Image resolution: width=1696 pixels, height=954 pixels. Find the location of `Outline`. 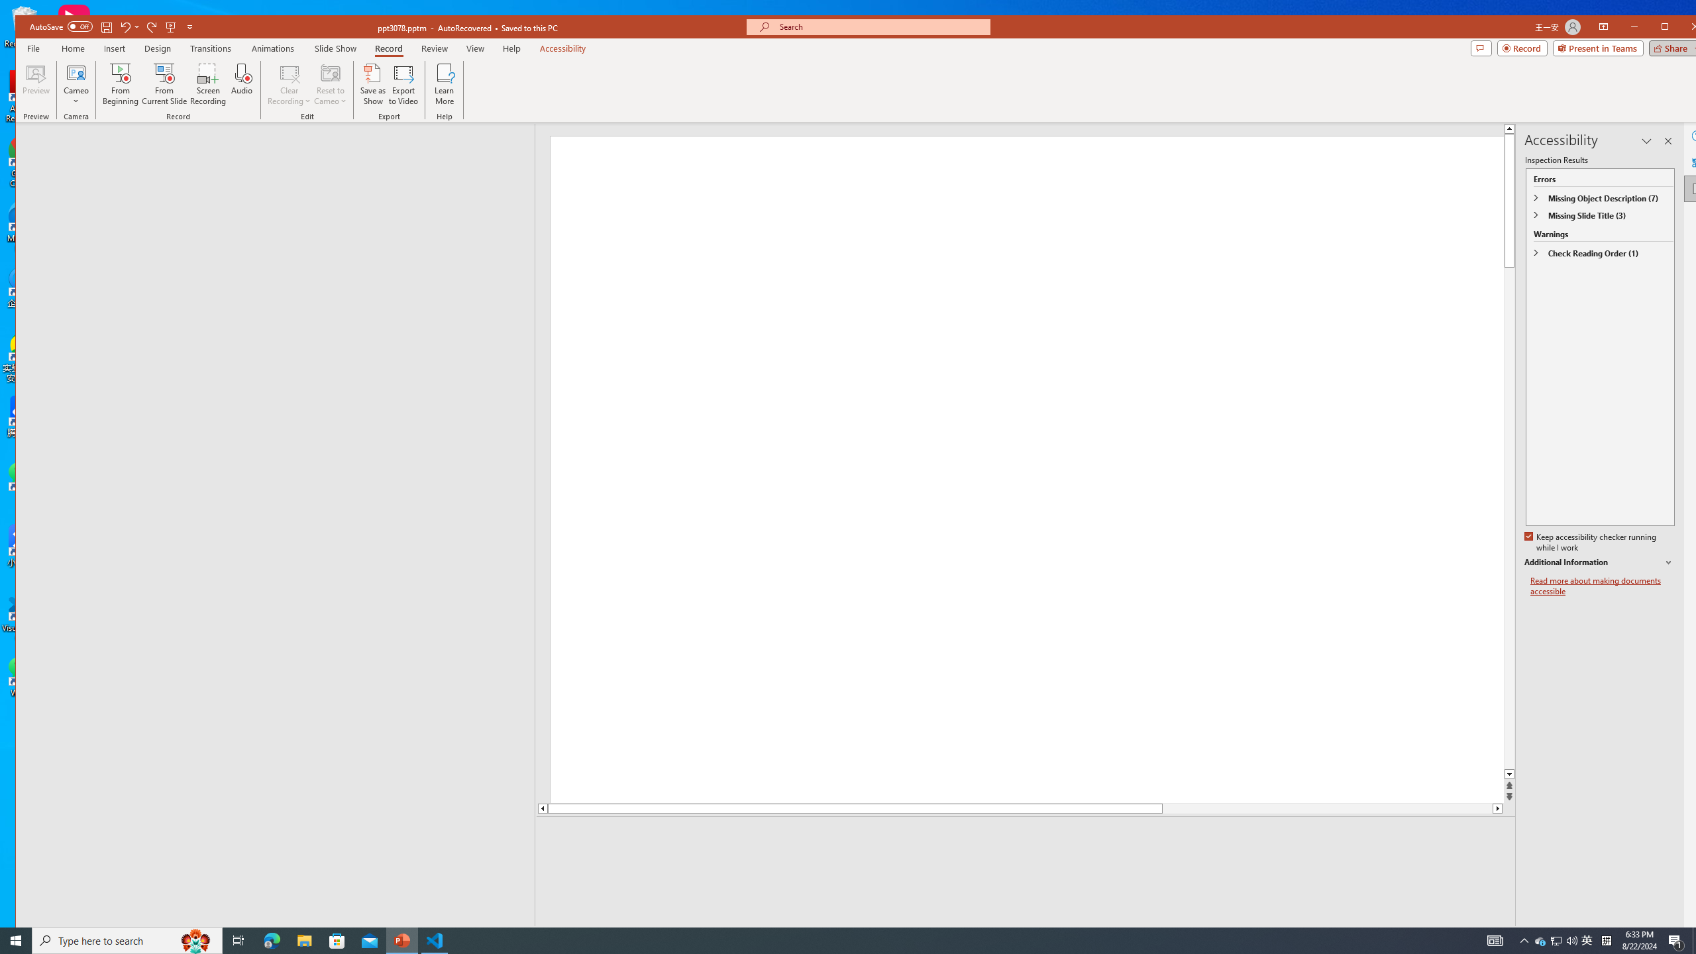

Outline is located at coordinates (280, 150).